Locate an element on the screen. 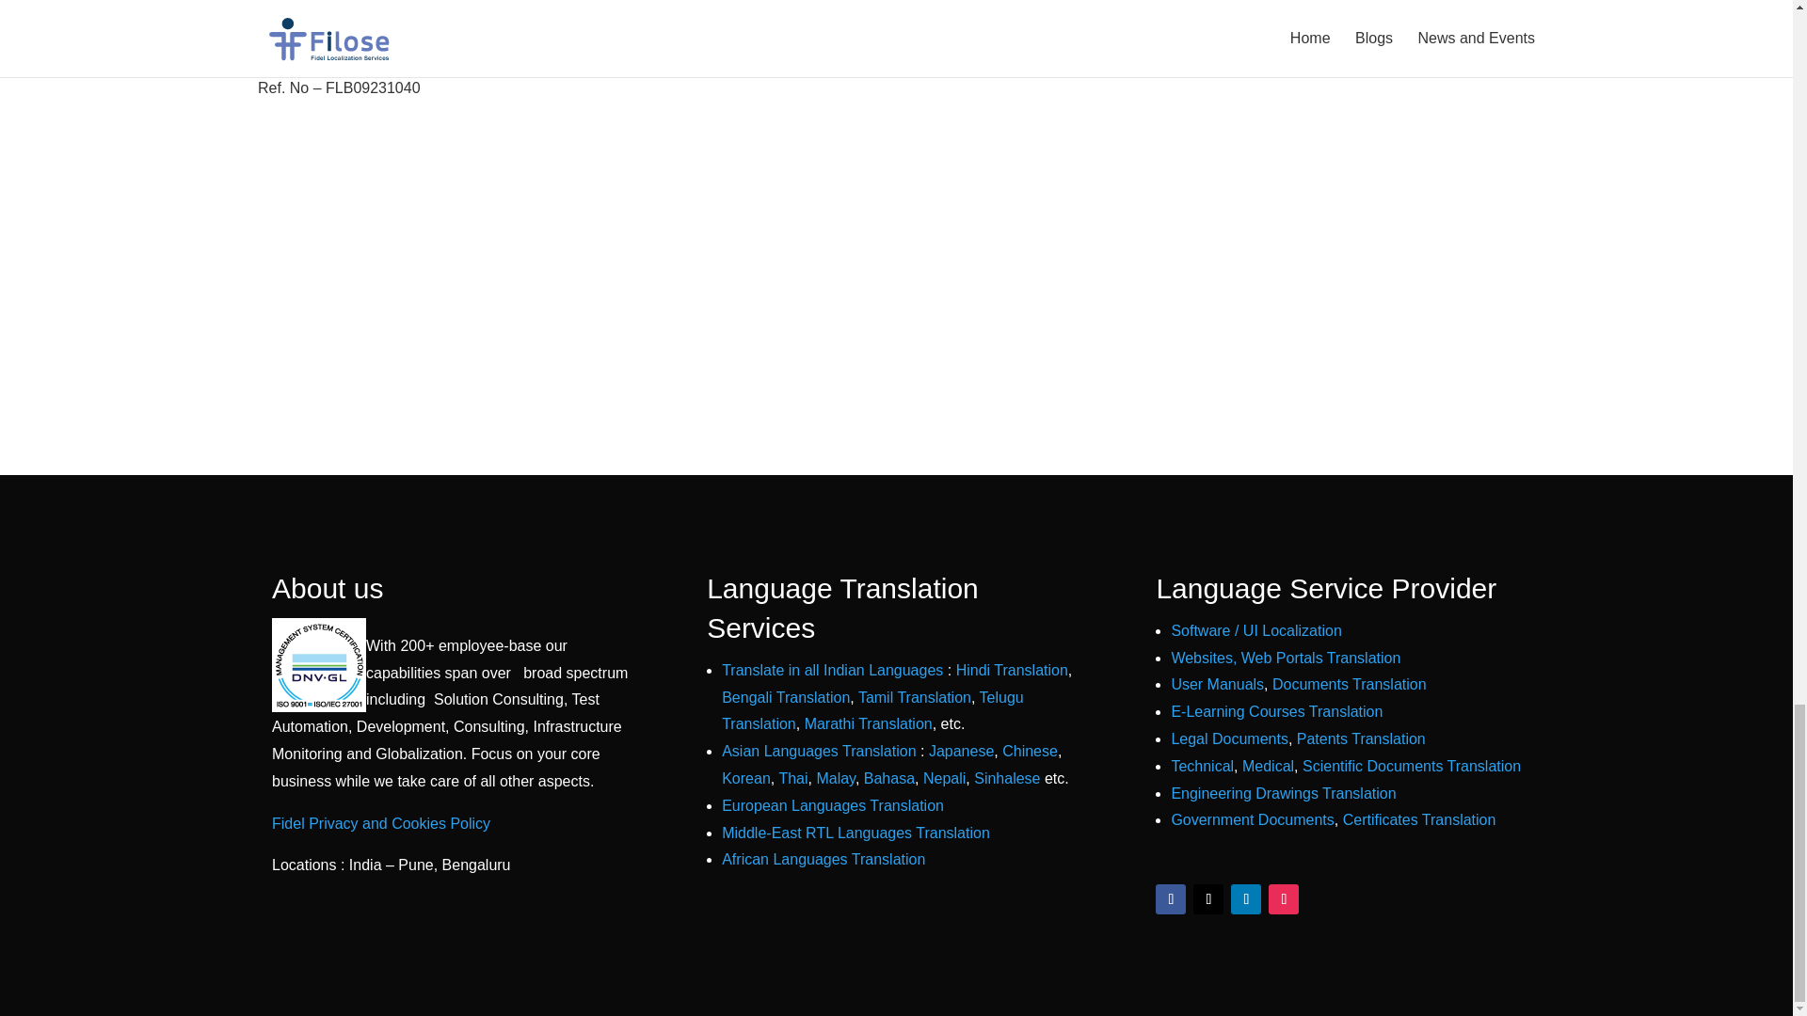  Fidel Privacy and Cookies Policy is located at coordinates (380, 824).